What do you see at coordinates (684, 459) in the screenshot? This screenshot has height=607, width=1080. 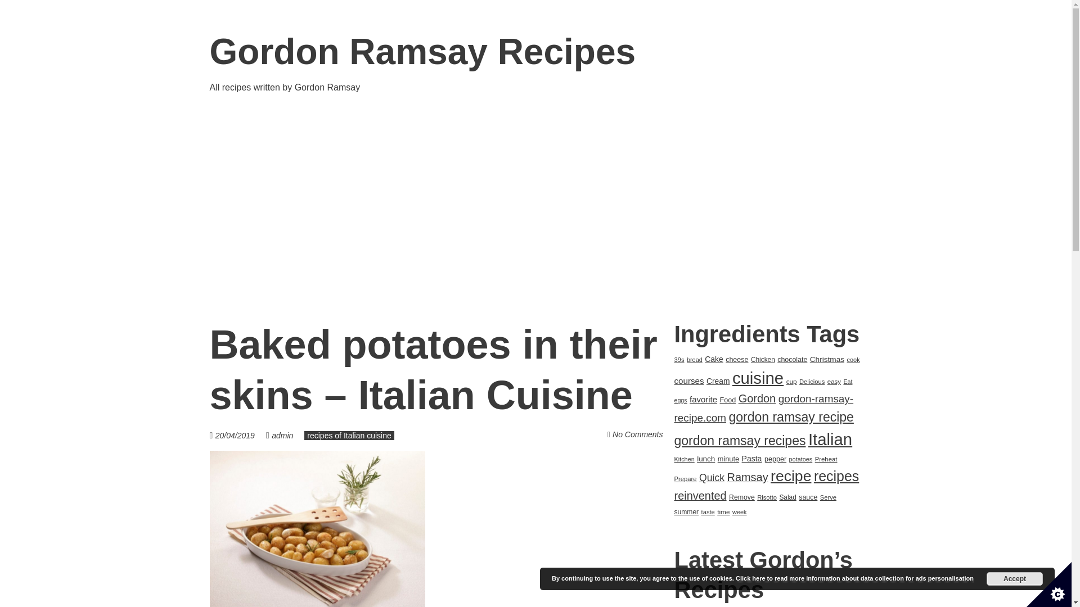 I see `Kitchen` at bounding box center [684, 459].